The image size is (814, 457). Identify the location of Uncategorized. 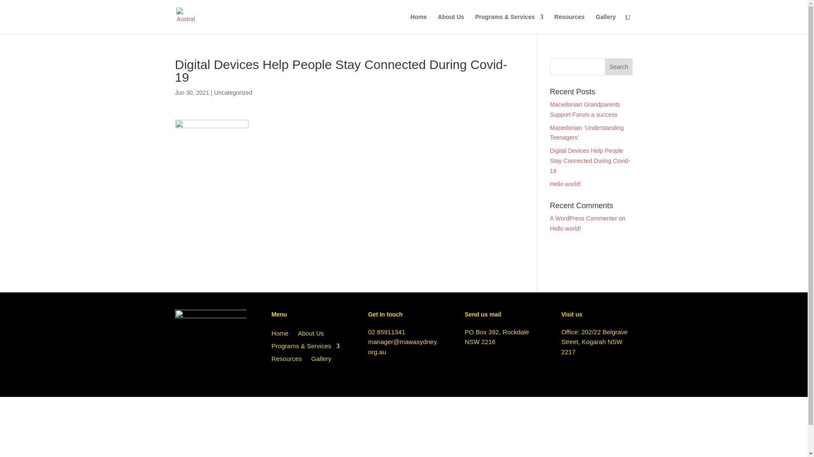
(233, 93).